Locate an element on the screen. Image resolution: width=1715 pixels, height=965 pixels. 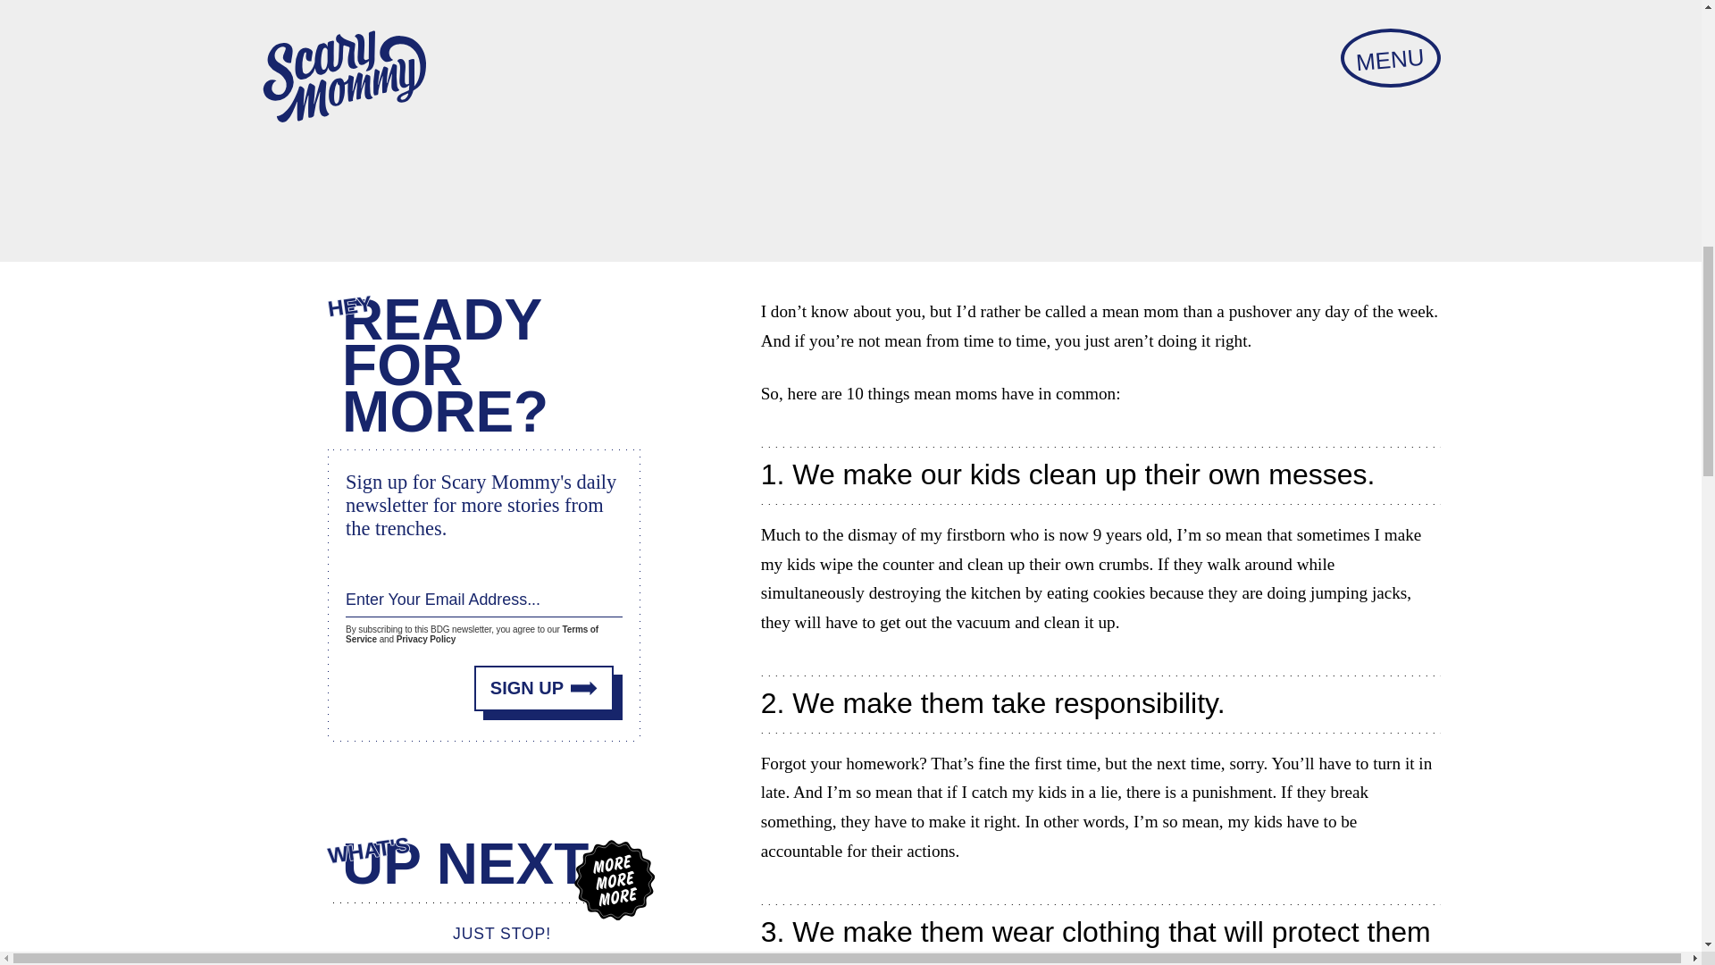
Terms of Service is located at coordinates (472, 629).